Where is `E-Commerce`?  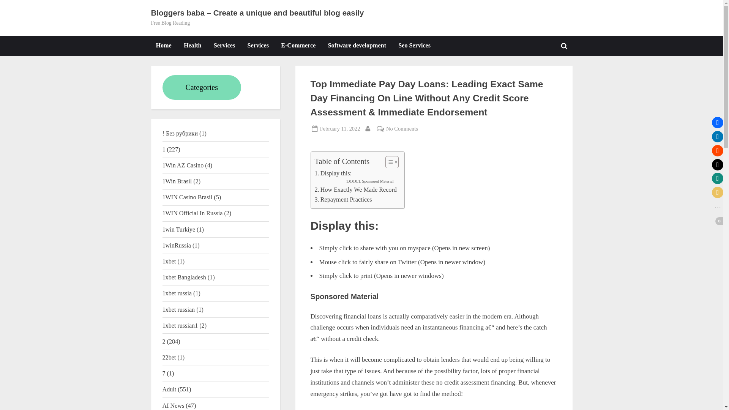
E-Commerce is located at coordinates (298, 46).